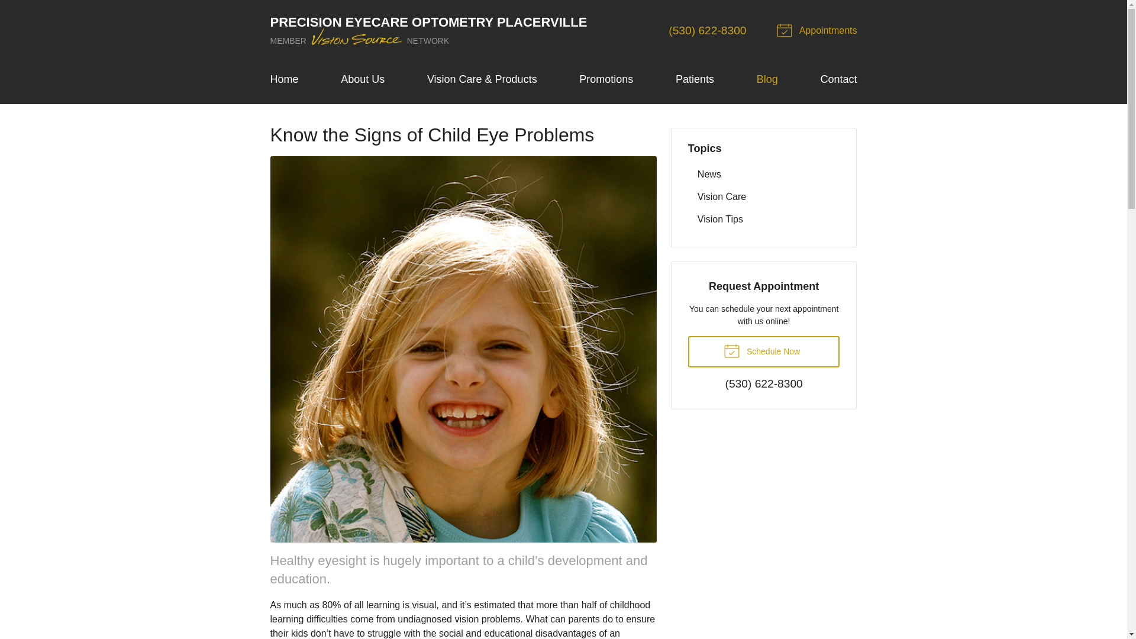 This screenshot has width=1136, height=639. What do you see at coordinates (764, 196) in the screenshot?
I see `Vision Care` at bounding box center [764, 196].